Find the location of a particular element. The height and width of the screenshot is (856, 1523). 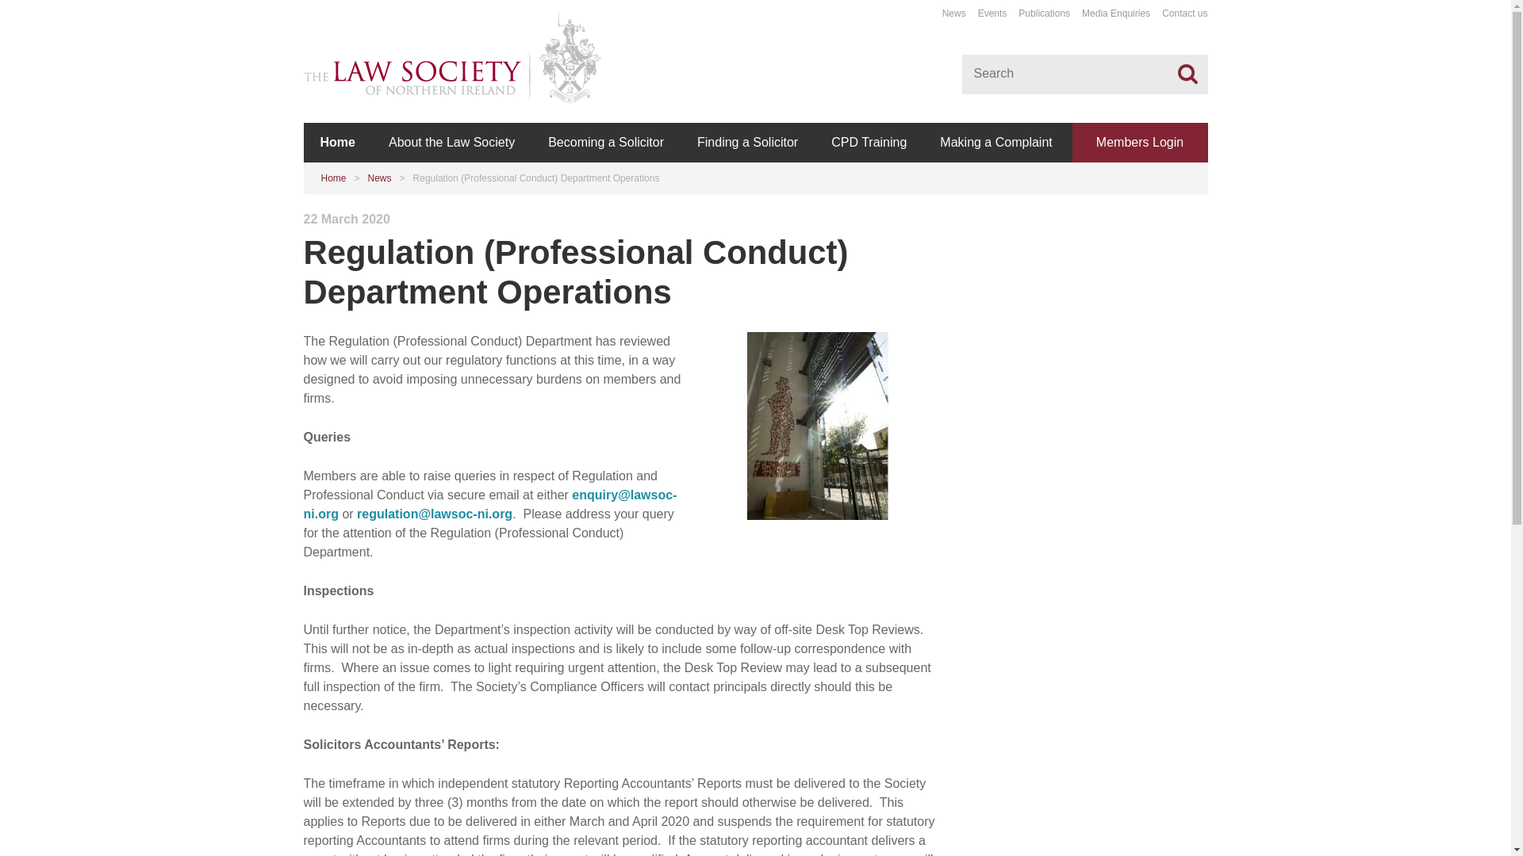

Becoming a Solicitor is located at coordinates (606, 143).